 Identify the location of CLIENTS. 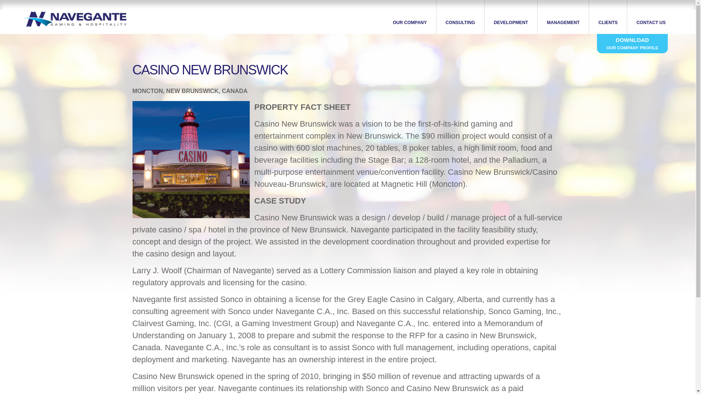
(608, 17).